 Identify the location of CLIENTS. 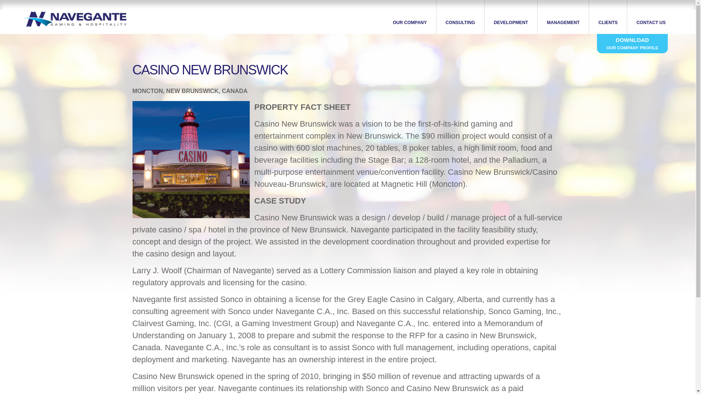
(608, 17).